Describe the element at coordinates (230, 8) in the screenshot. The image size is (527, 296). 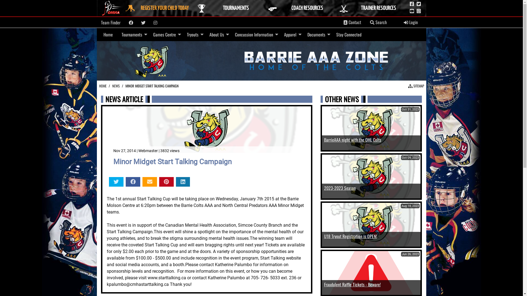
I see `TOURNAMENTS` at that location.